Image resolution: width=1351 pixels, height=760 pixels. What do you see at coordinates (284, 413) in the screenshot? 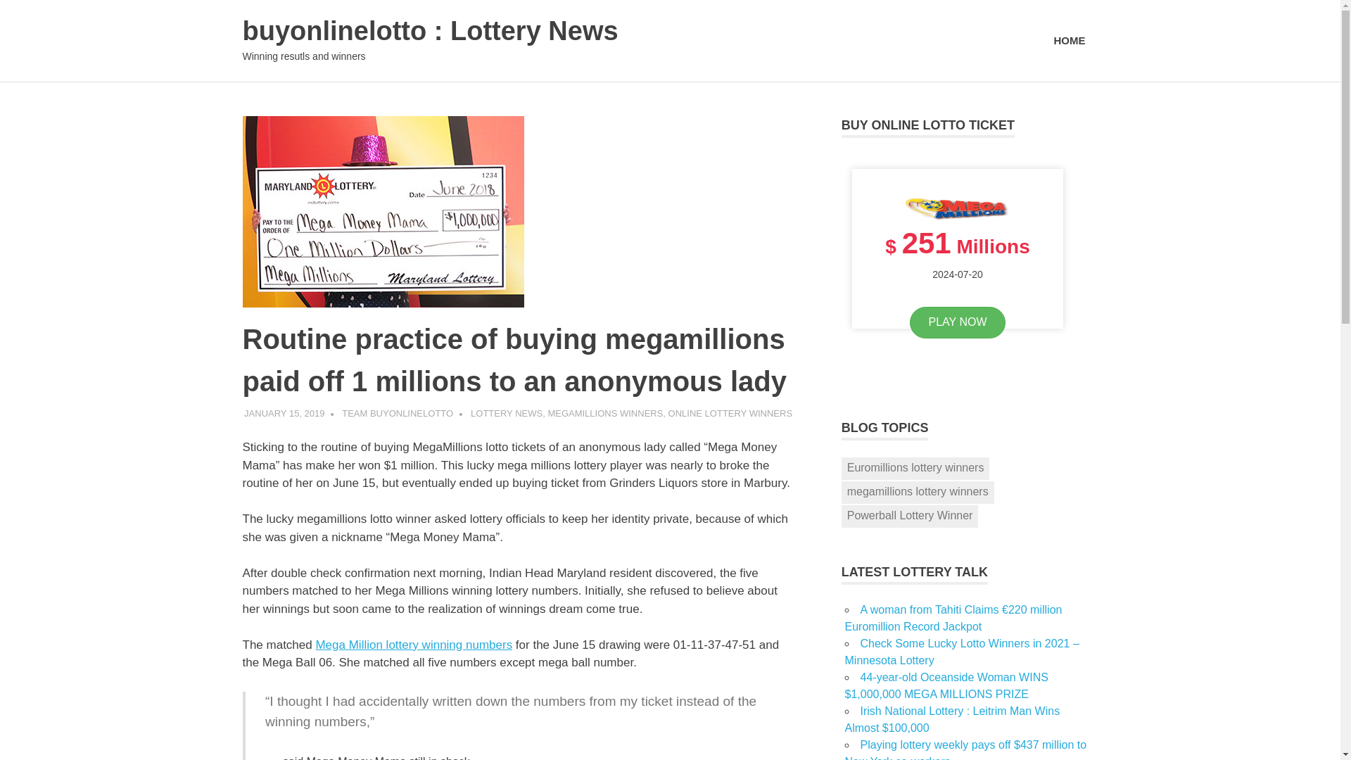
I see `4:24 am` at bounding box center [284, 413].